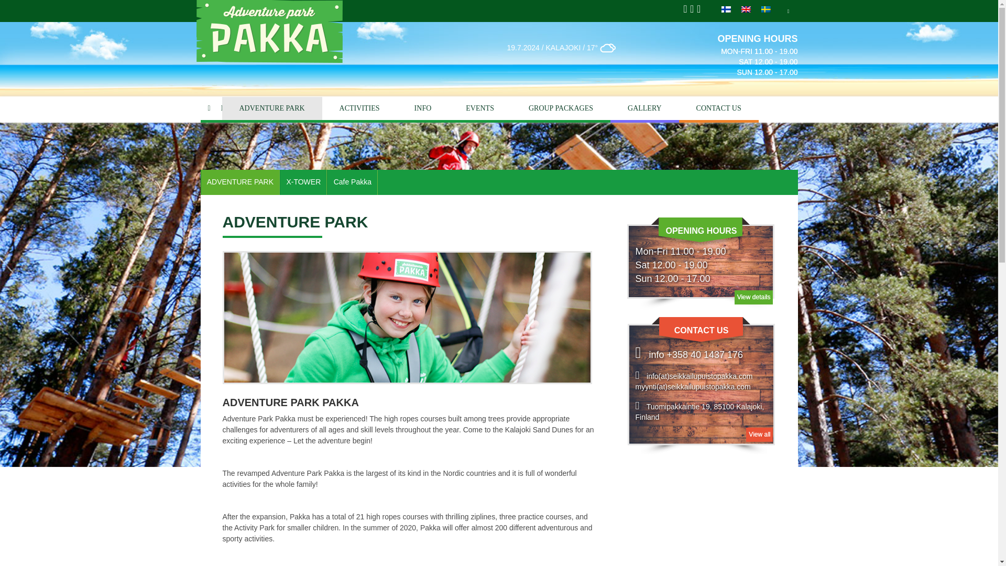 The width and height of the screenshot is (1006, 566). I want to click on ACTIVITIES, so click(359, 110).